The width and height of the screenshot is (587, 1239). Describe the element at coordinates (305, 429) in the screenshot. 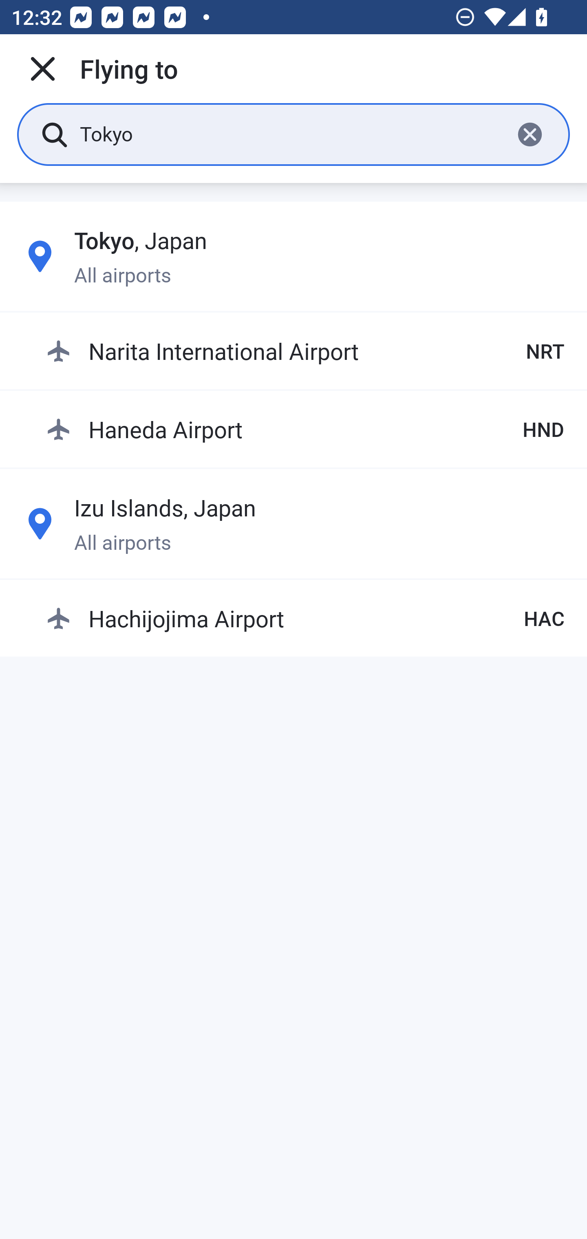

I see `Haneda Airport HND` at that location.